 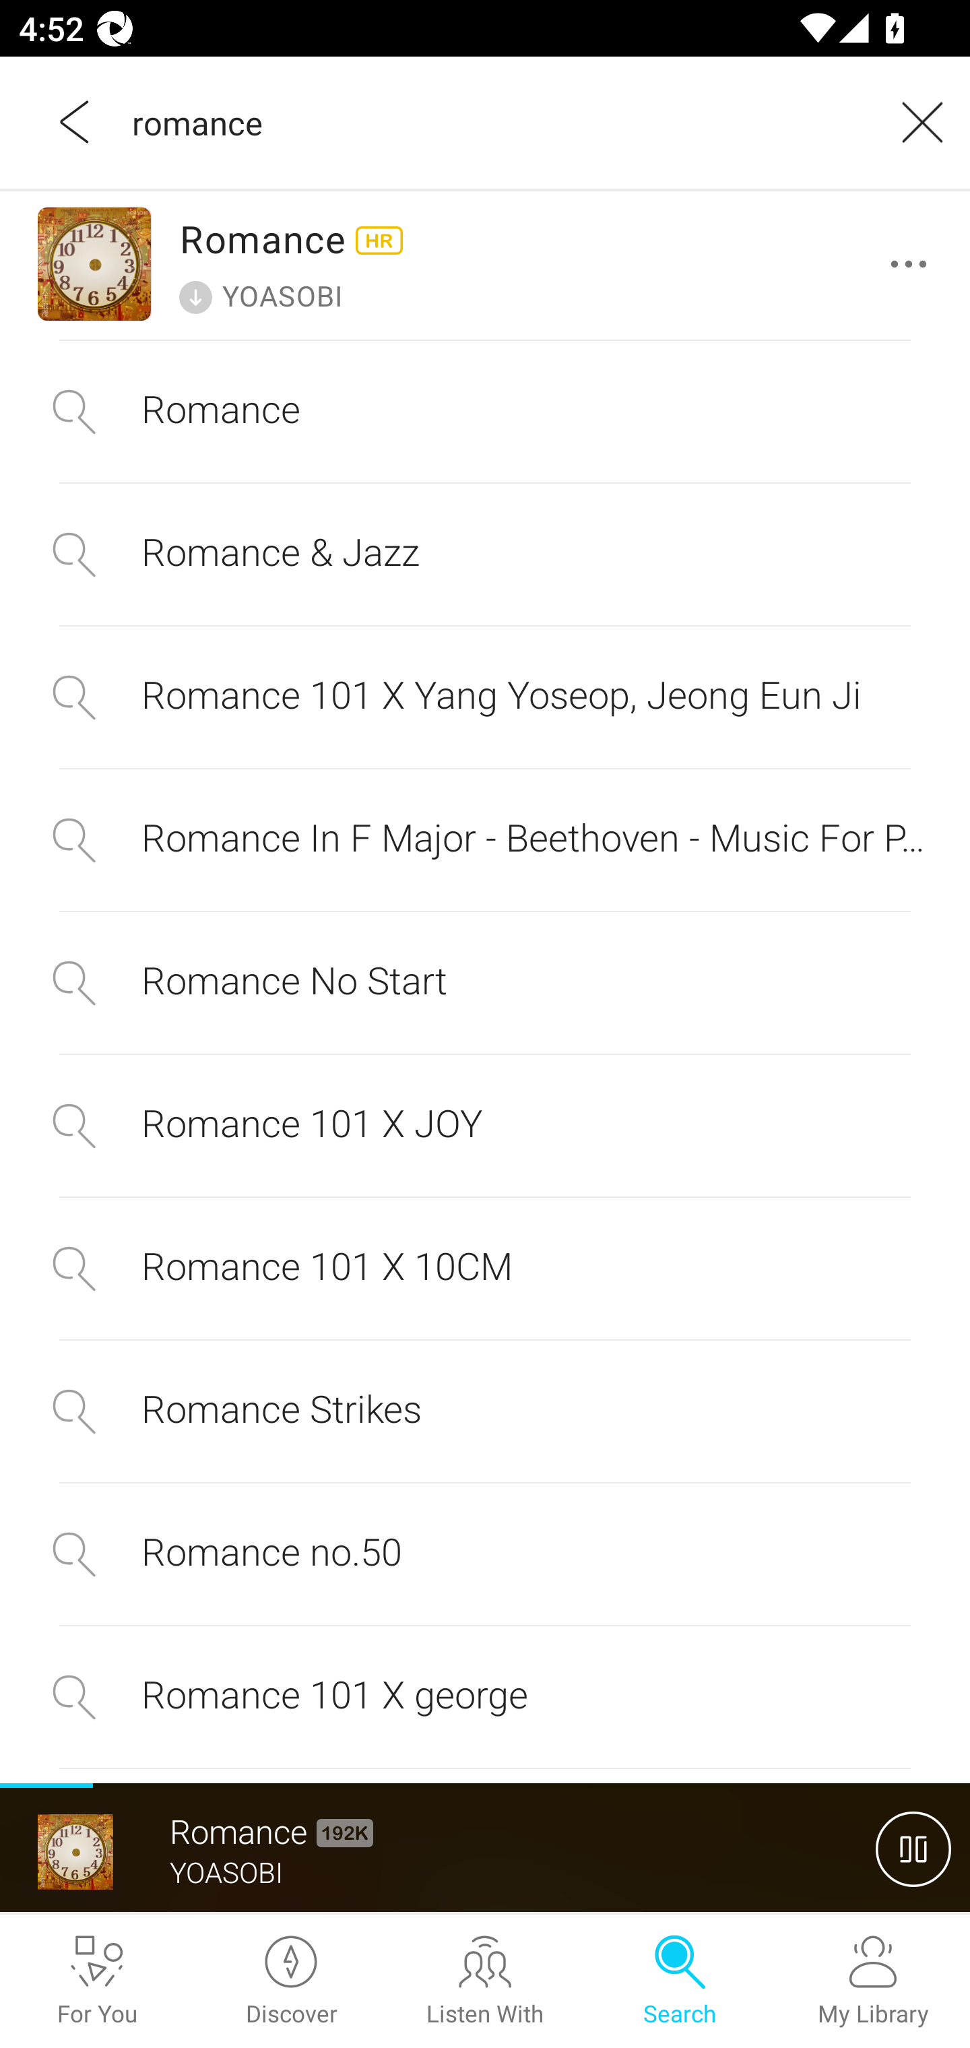 What do you see at coordinates (485, 1696) in the screenshot?
I see `Romance 101 X george` at bounding box center [485, 1696].